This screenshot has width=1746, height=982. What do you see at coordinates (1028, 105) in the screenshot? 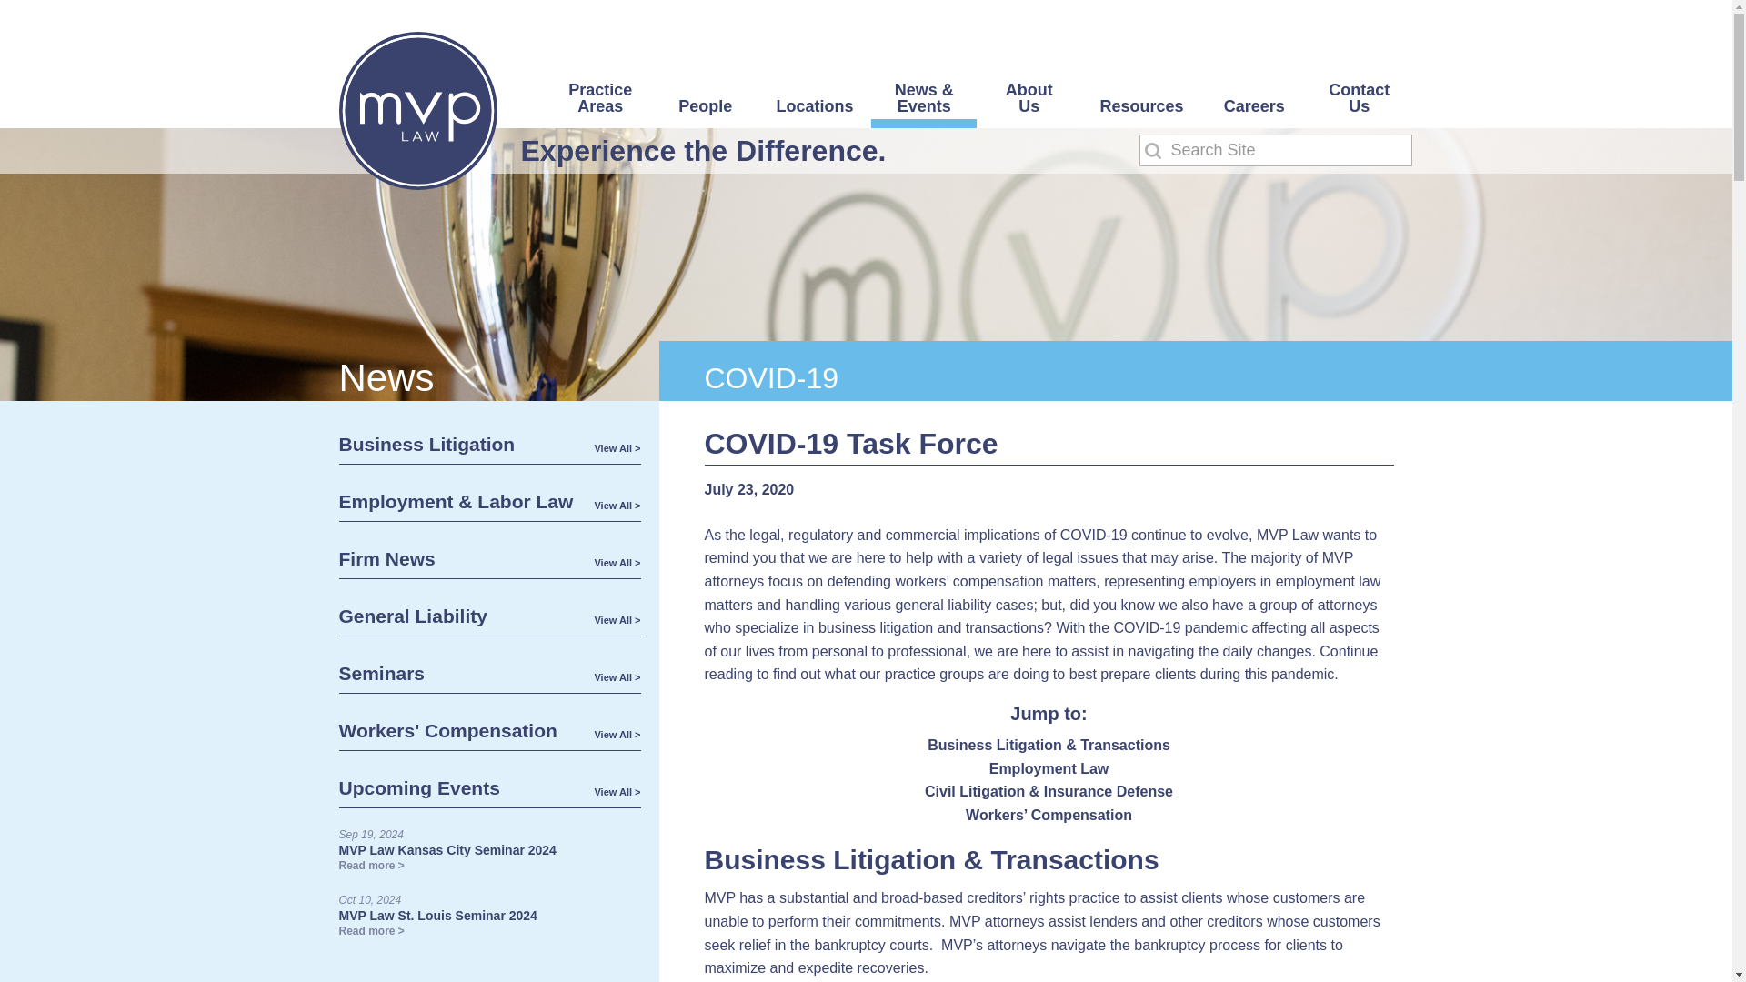
I see `About Us` at bounding box center [1028, 105].